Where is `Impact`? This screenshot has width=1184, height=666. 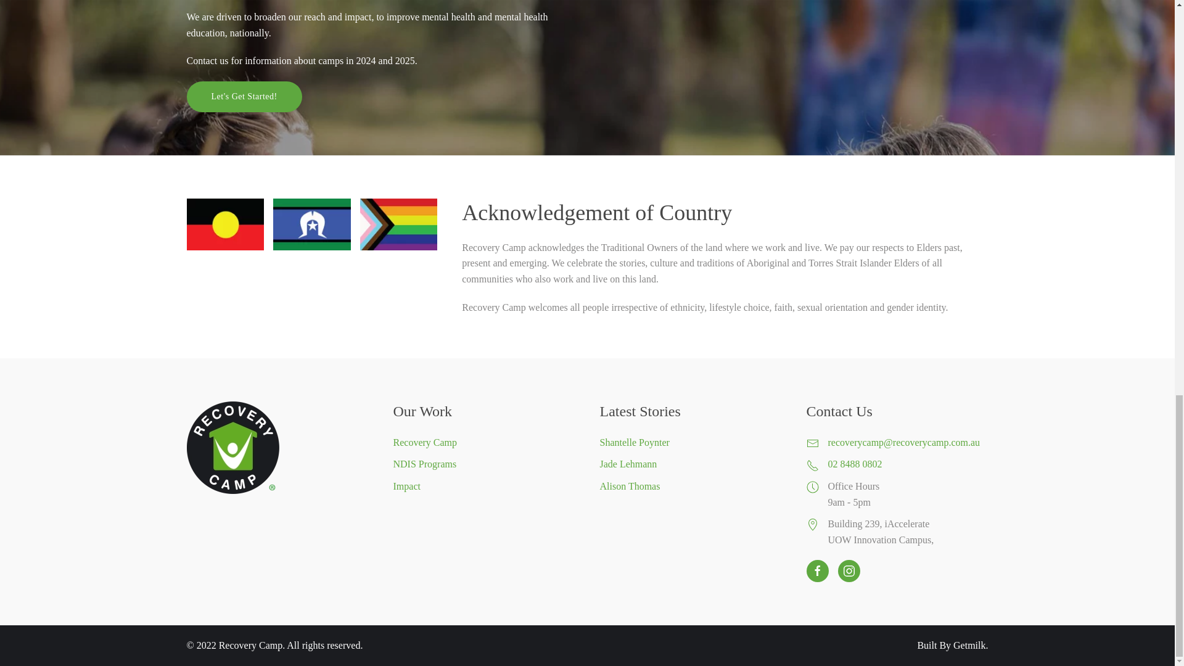 Impact is located at coordinates (484, 487).